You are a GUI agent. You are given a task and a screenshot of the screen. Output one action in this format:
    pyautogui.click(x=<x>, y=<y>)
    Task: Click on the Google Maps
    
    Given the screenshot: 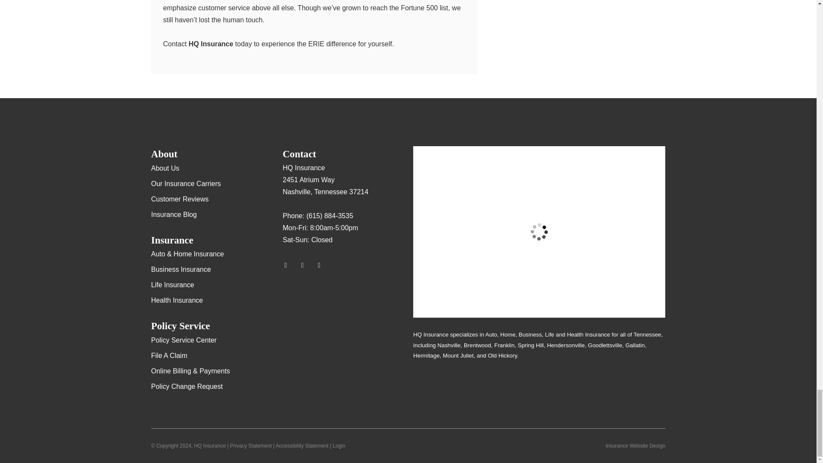 What is the action you would take?
    pyautogui.click(x=289, y=265)
    